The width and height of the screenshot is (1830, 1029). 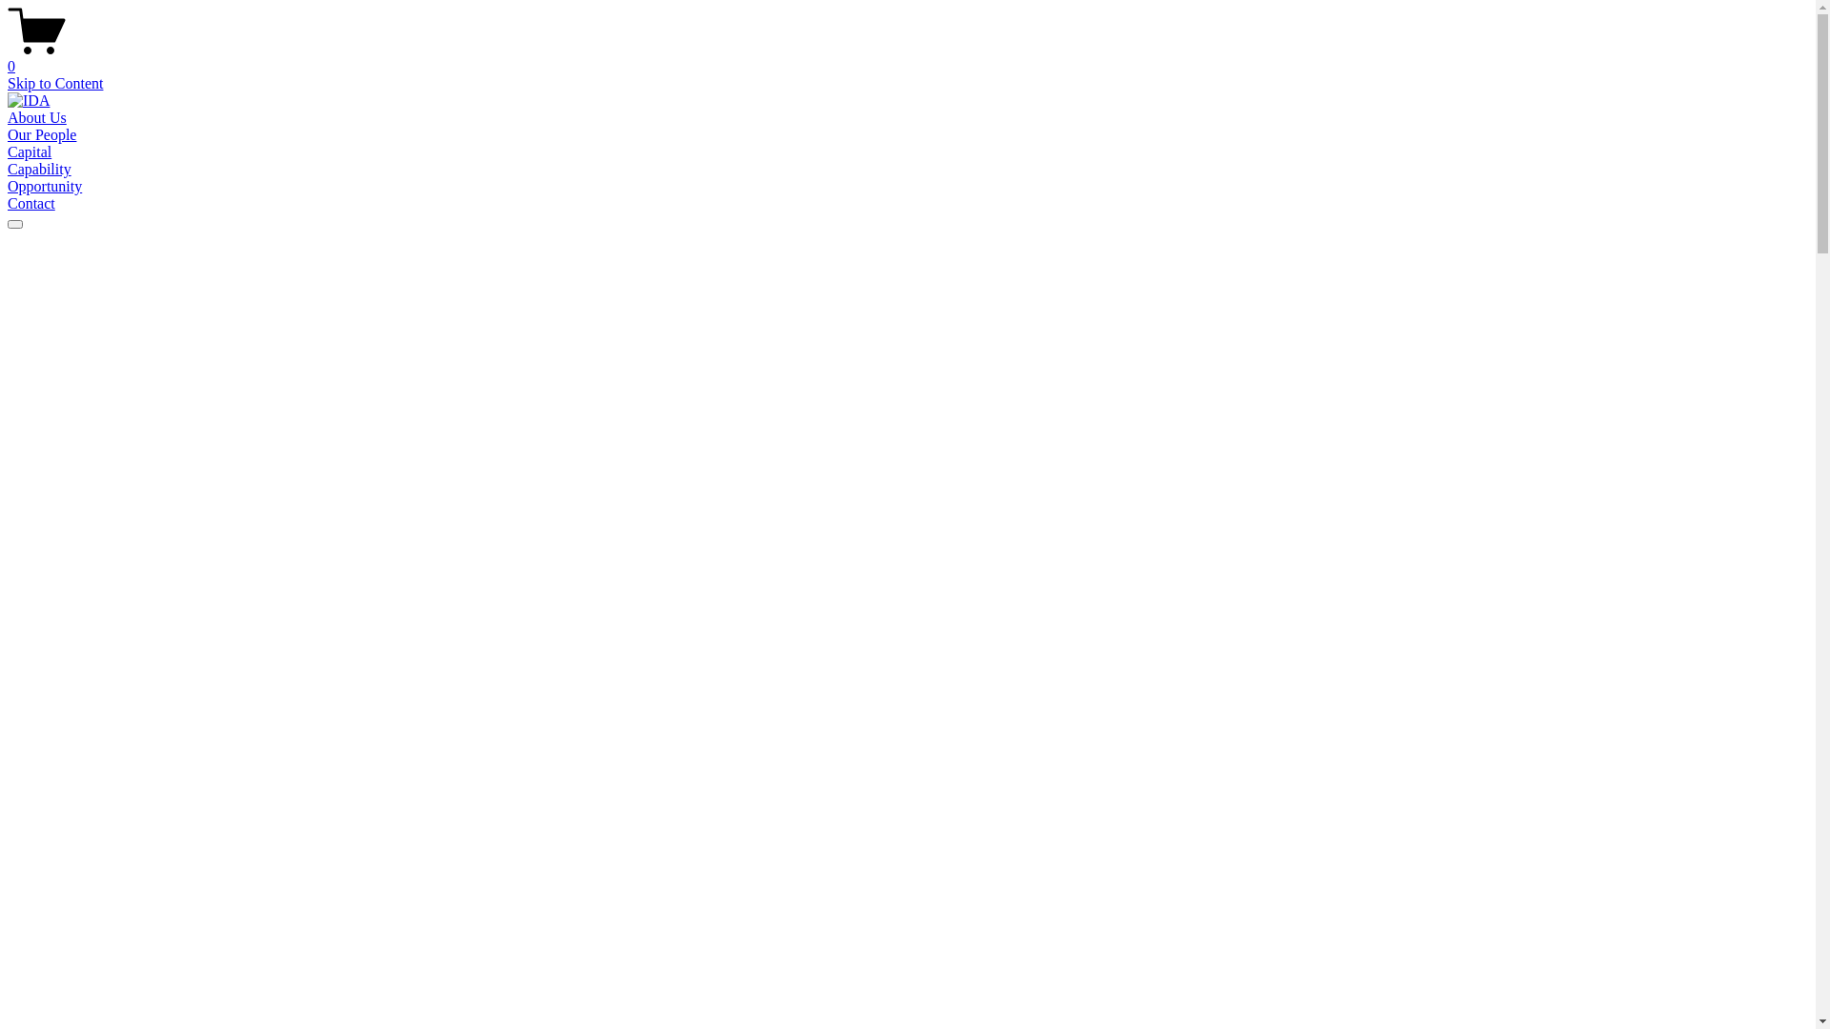 What do you see at coordinates (37, 118) in the screenshot?
I see `About Us` at bounding box center [37, 118].